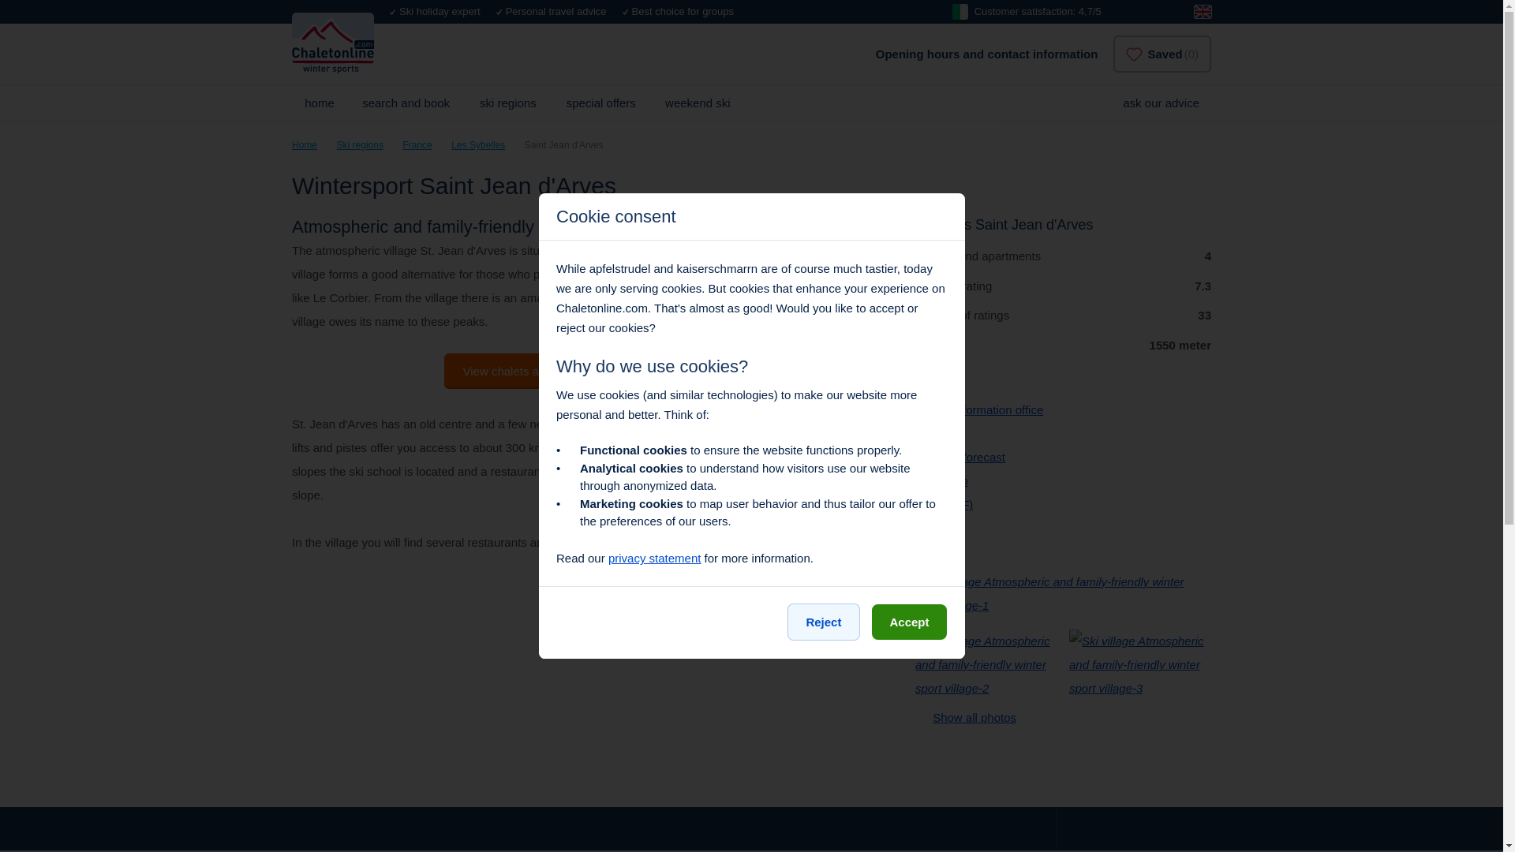 The width and height of the screenshot is (1515, 852). Describe the element at coordinates (966, 717) in the screenshot. I see `Show all photos` at that location.